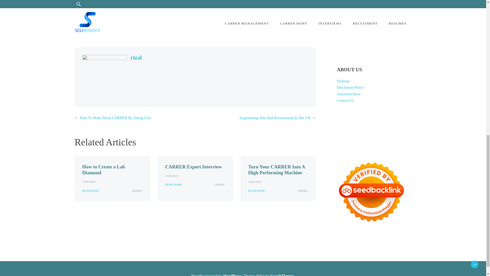  I want to click on Seedbacklink, so click(371, 192).